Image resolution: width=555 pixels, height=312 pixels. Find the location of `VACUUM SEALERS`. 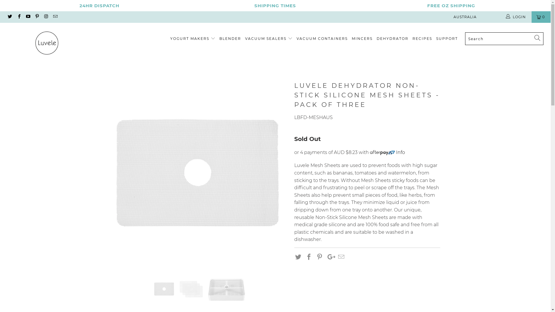

VACUUM SEALERS is located at coordinates (269, 39).